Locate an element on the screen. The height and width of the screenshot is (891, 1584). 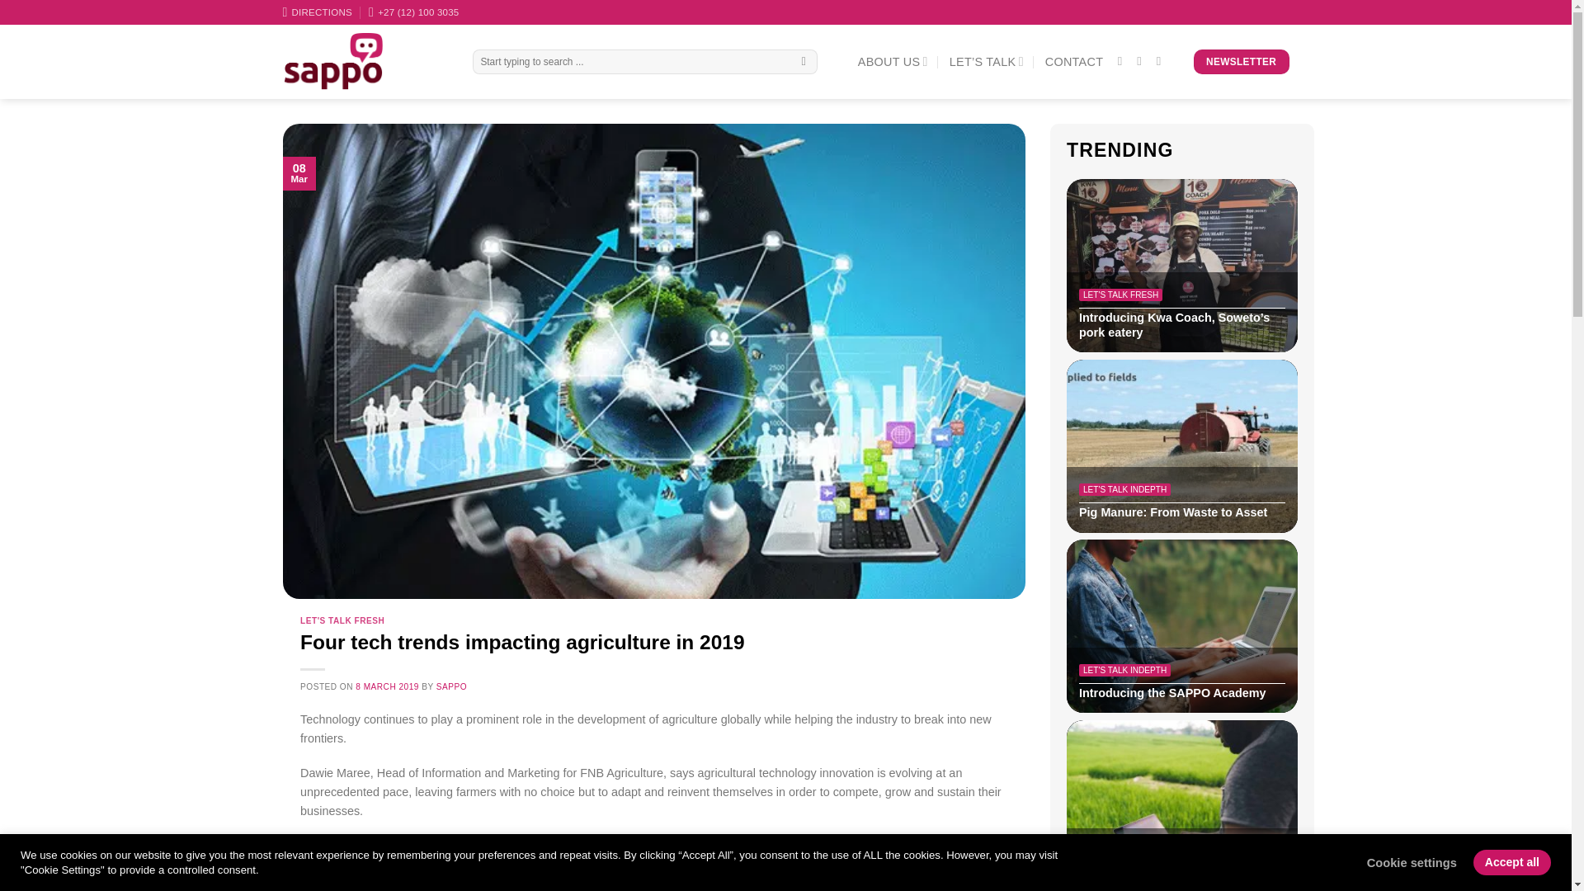
SAPPO is located at coordinates (452, 686).